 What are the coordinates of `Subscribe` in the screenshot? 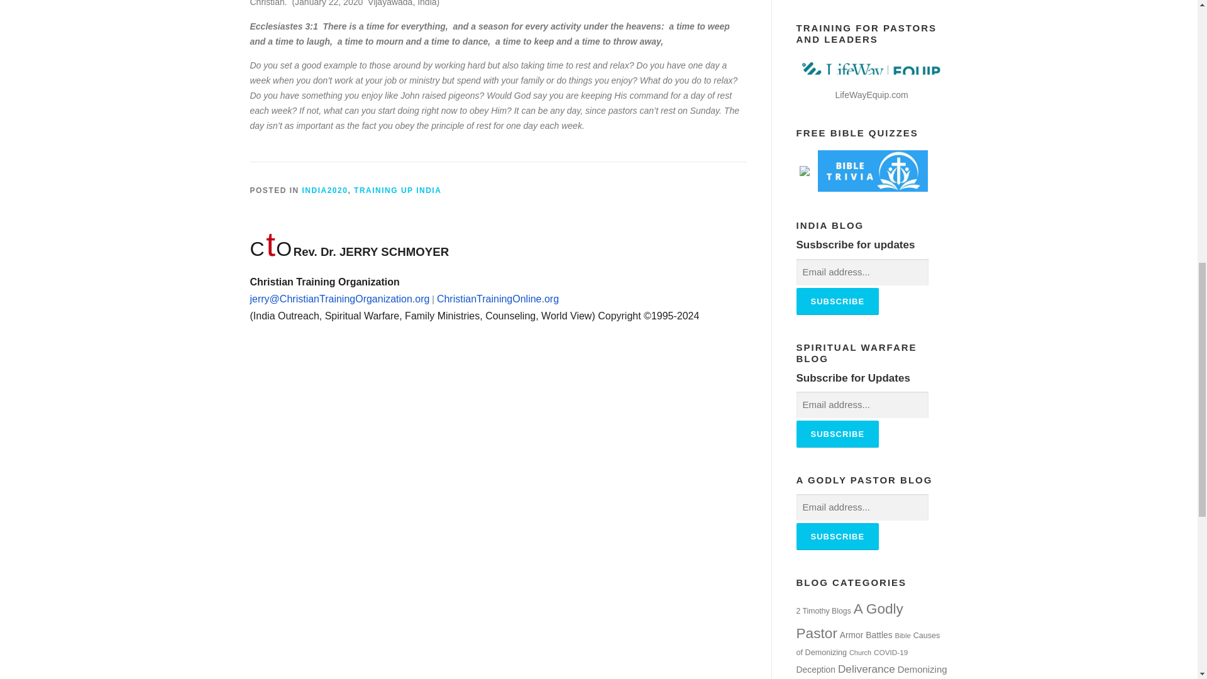 It's located at (837, 301).